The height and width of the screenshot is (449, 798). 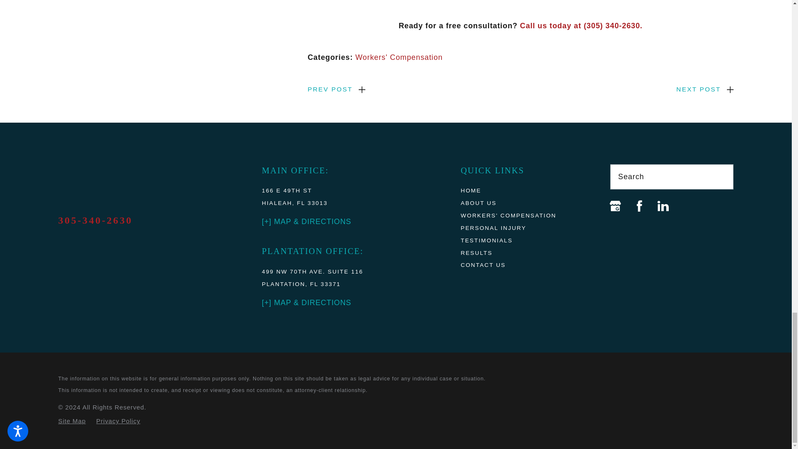 What do you see at coordinates (615, 205) in the screenshot?
I see `Google Business Profile` at bounding box center [615, 205].